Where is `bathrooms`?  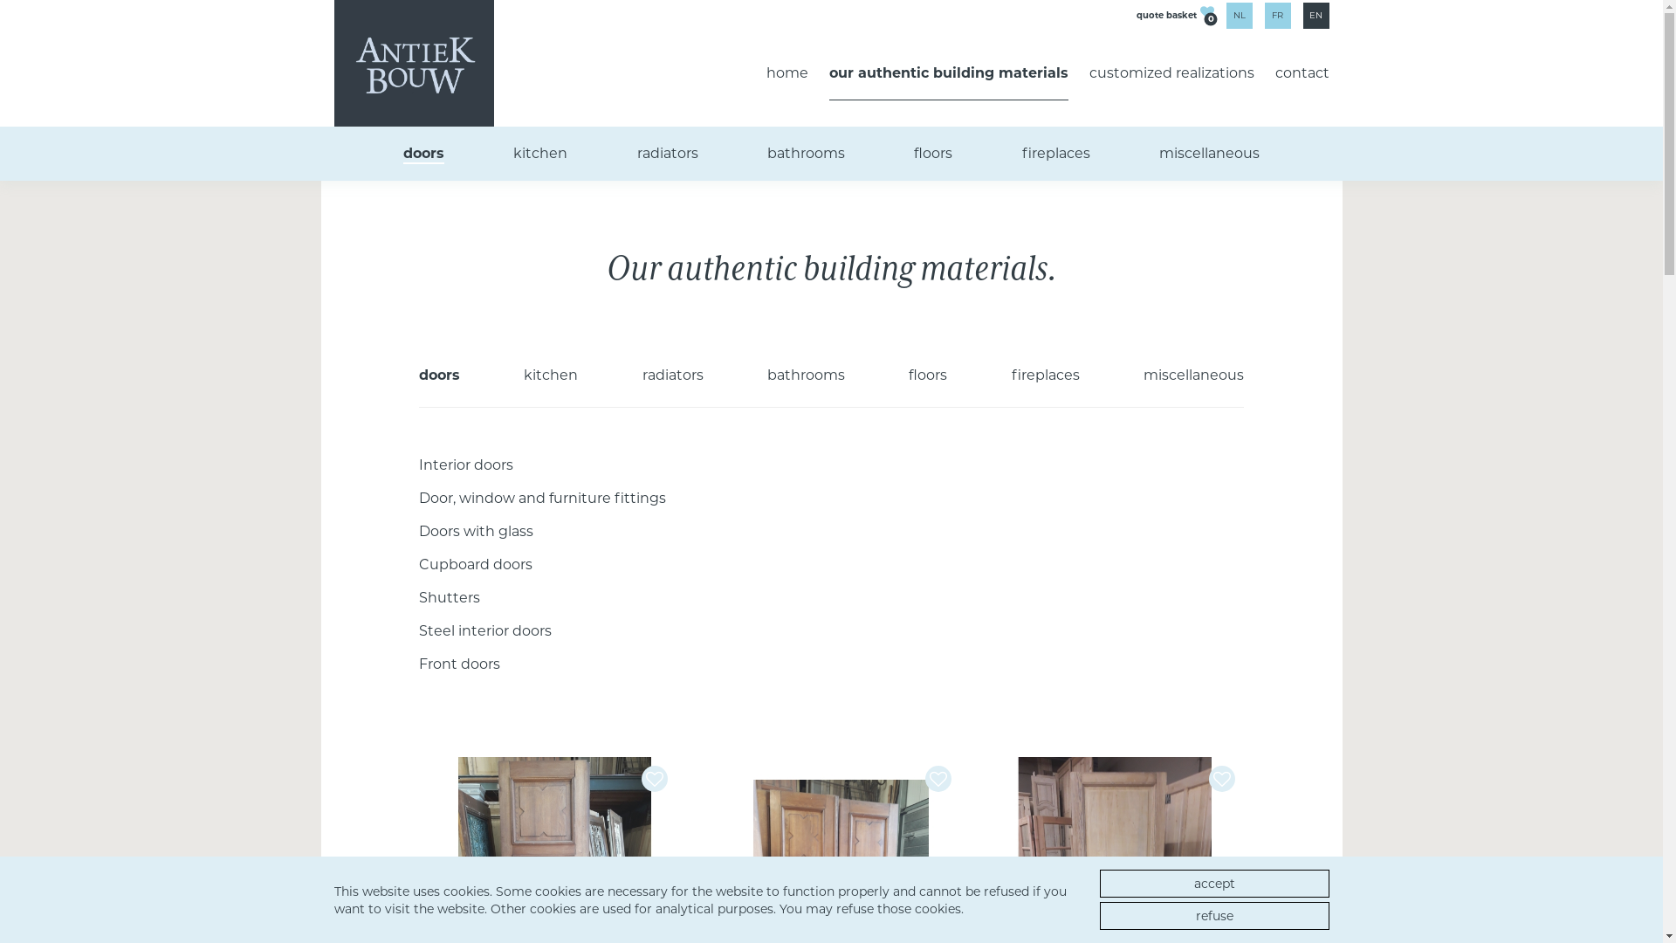
bathrooms is located at coordinates (807, 375).